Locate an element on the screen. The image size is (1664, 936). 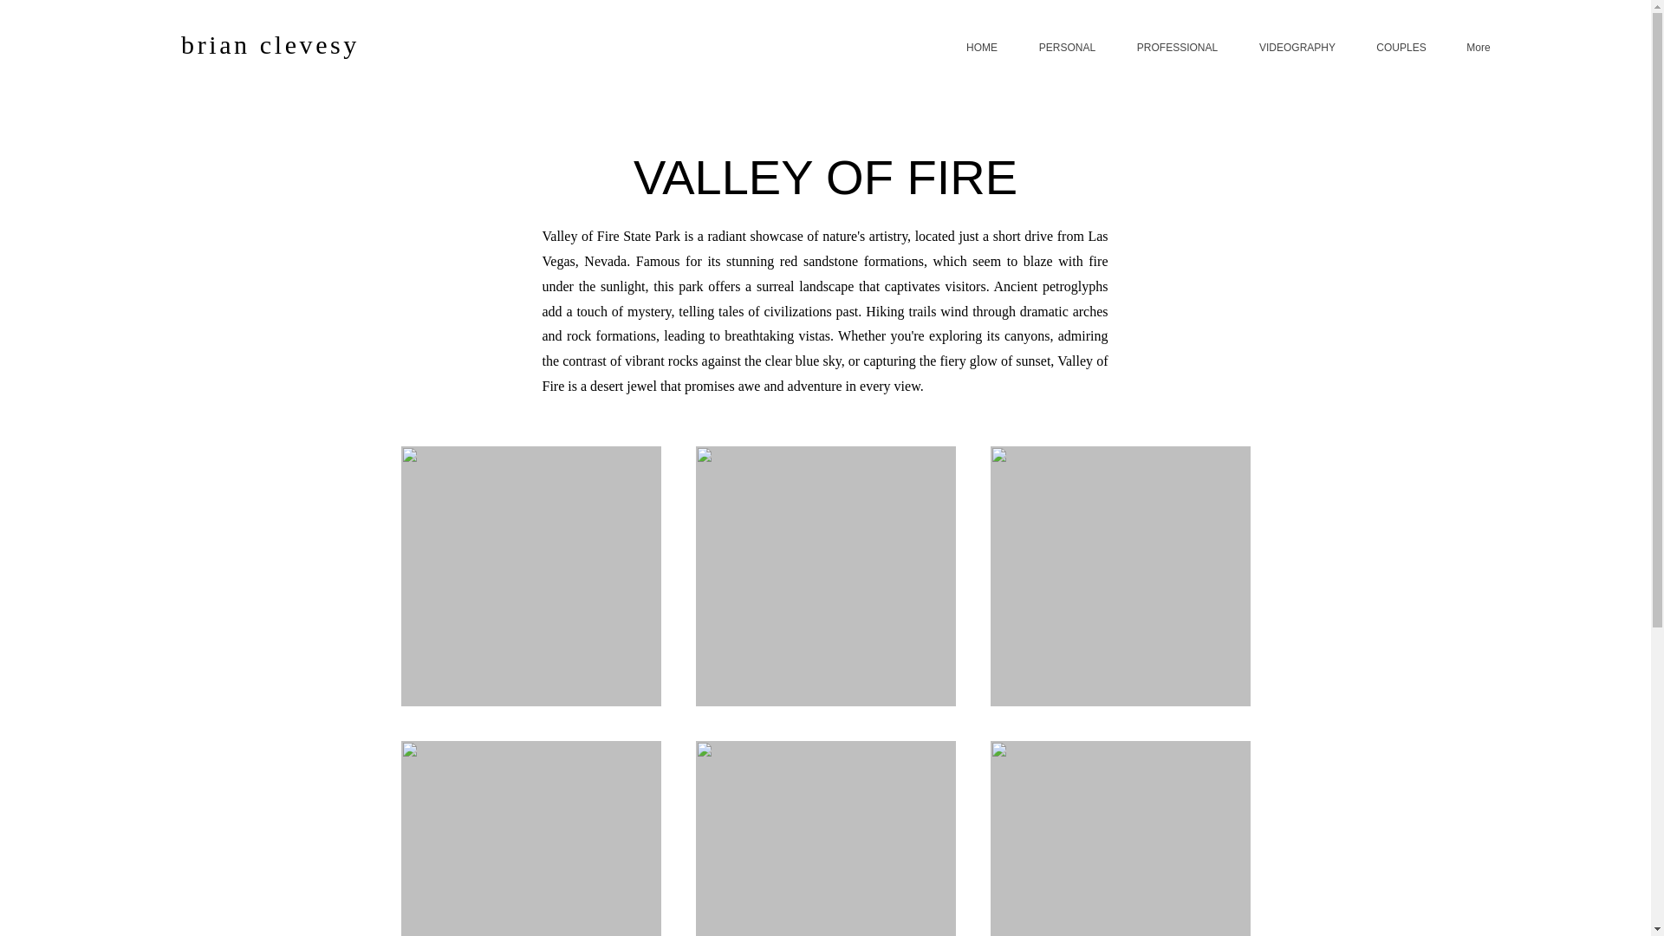
COUPLES is located at coordinates (1401, 47).